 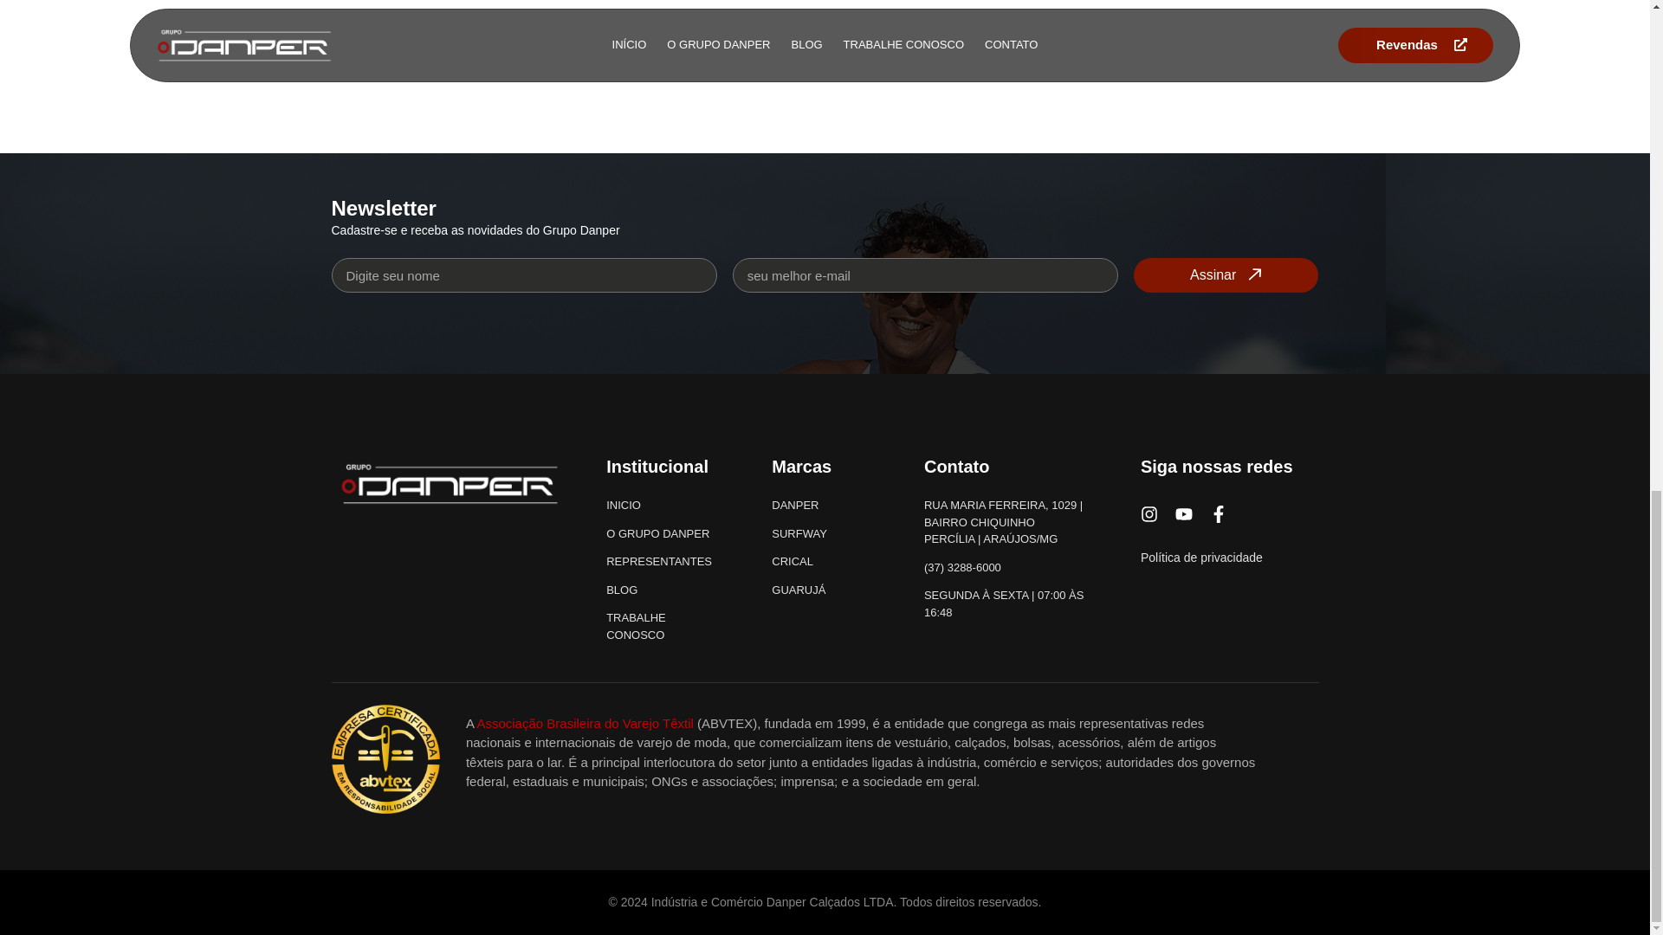 I want to click on INICIO, so click(x=665, y=506).